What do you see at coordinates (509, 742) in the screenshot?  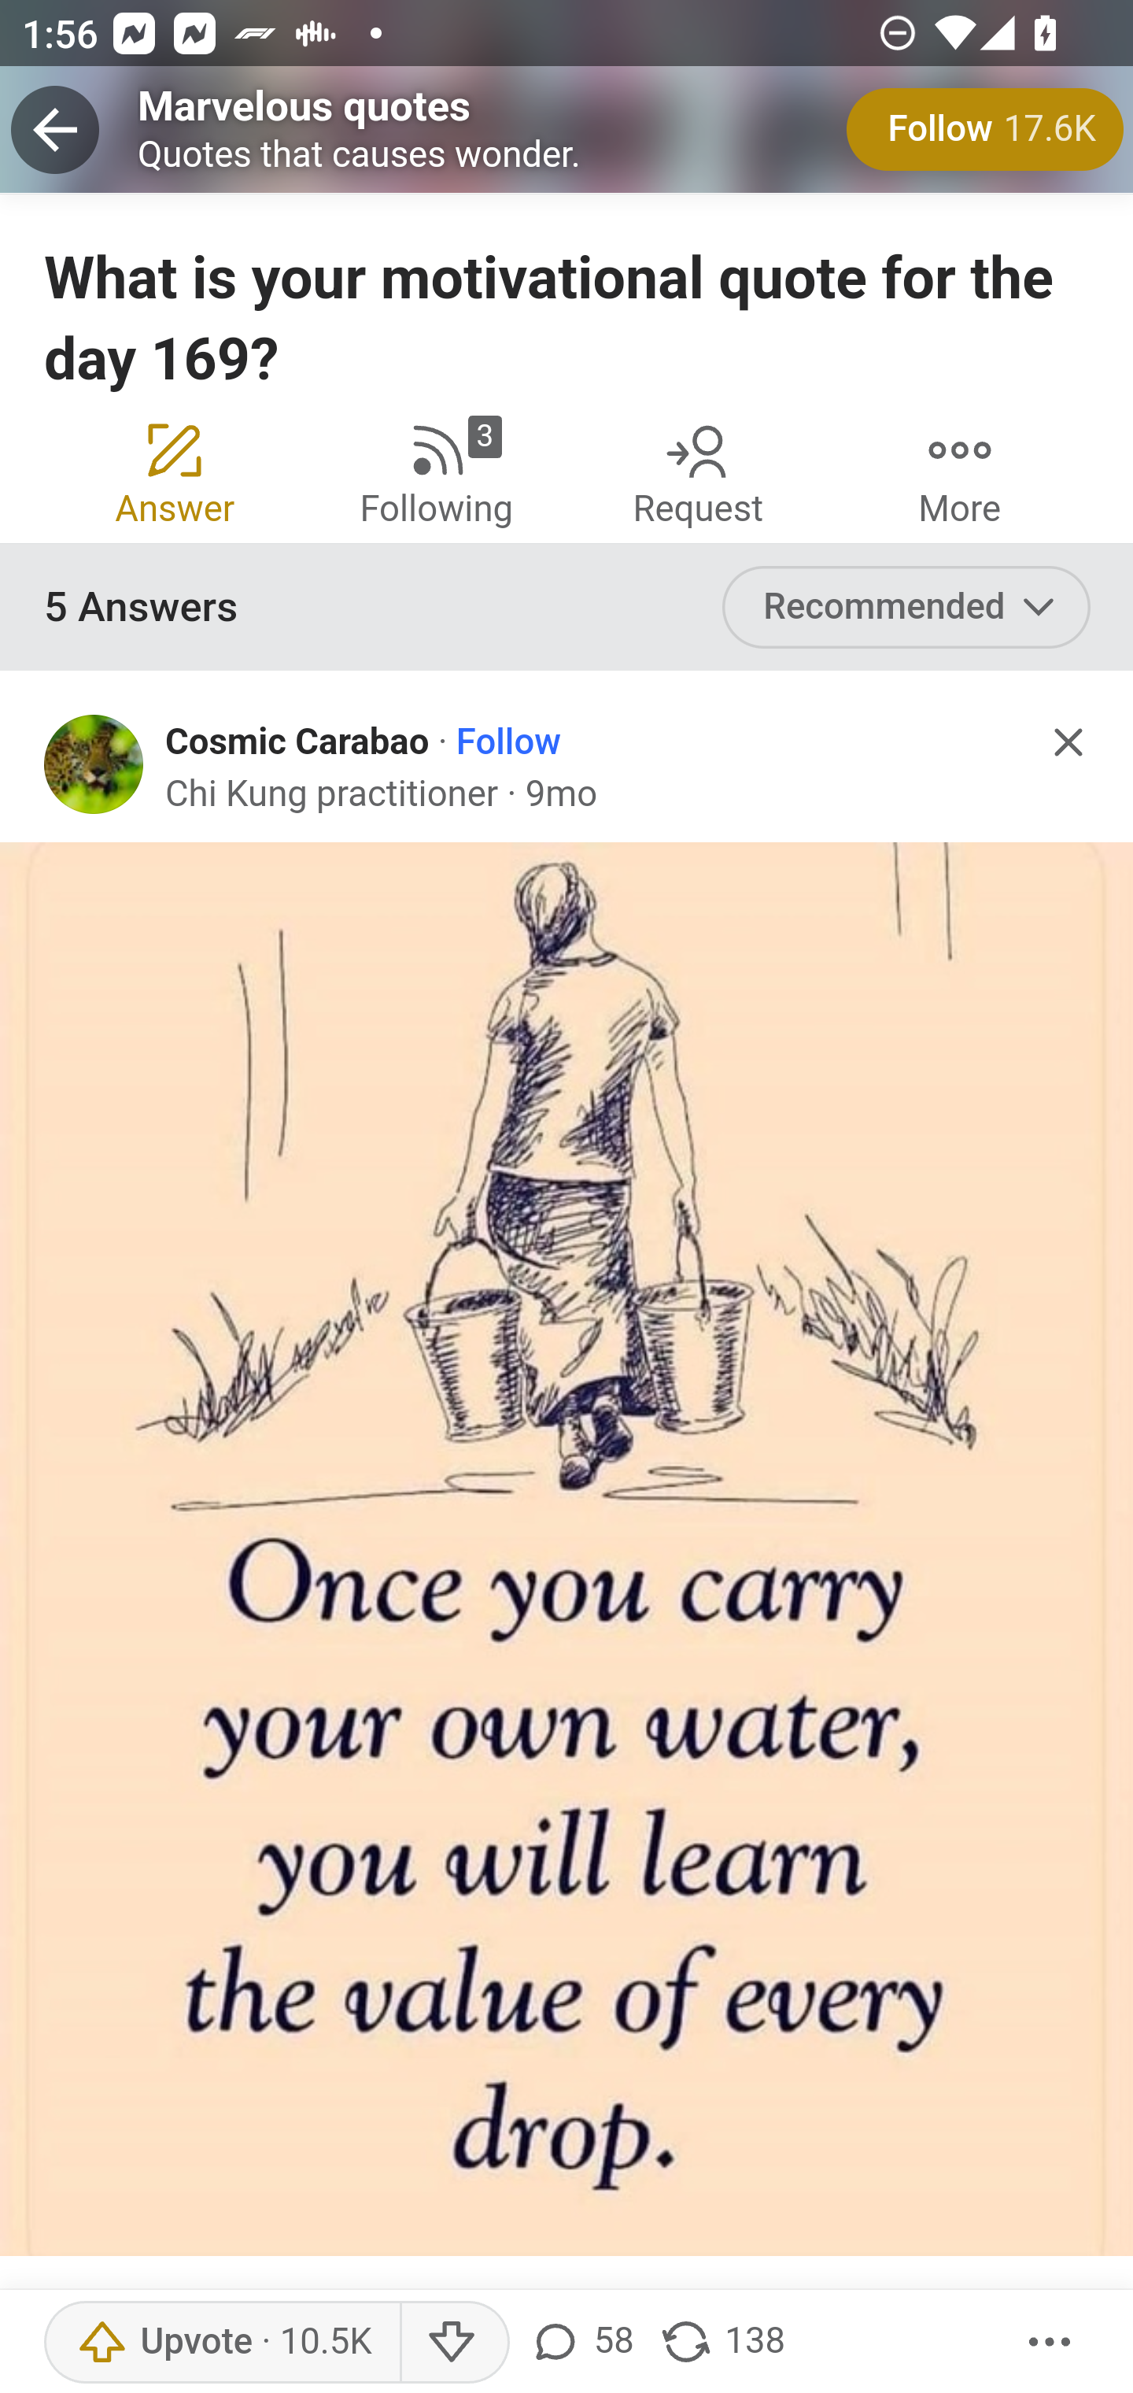 I see `Follow` at bounding box center [509, 742].